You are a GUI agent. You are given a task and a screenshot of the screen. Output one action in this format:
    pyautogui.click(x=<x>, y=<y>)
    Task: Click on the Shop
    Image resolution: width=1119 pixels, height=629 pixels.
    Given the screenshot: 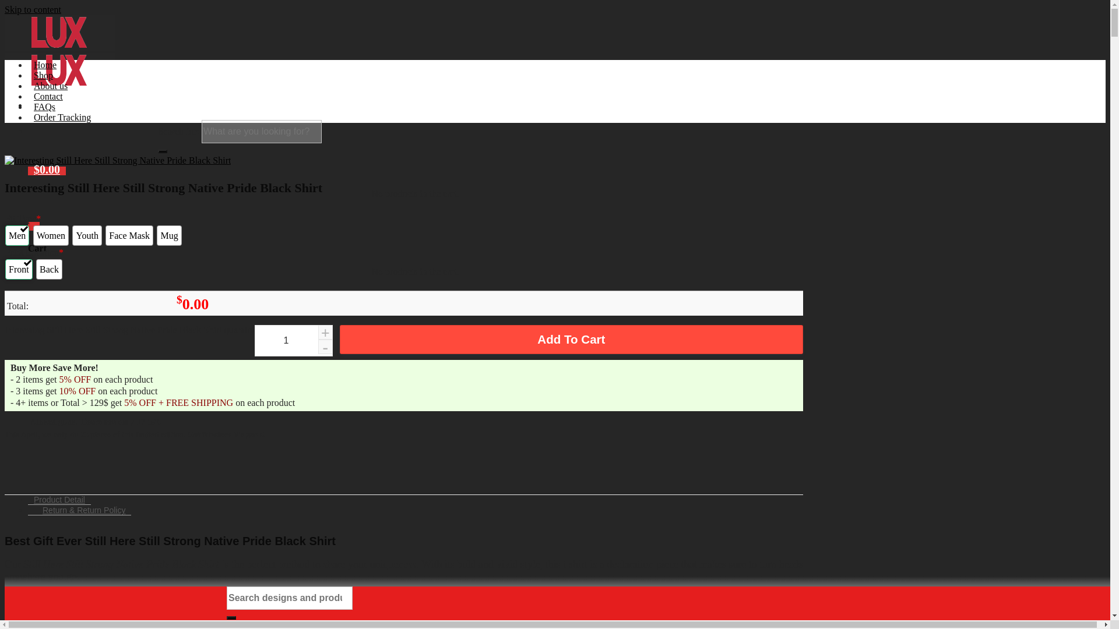 What is the action you would take?
    pyautogui.click(x=43, y=75)
    